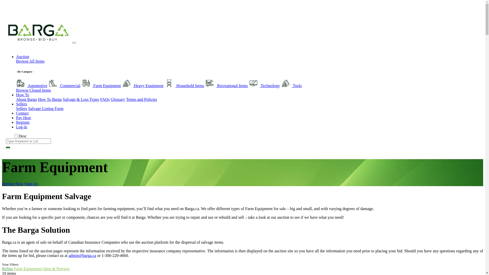 Image resolution: width=489 pixels, height=275 pixels. What do you see at coordinates (30, 61) in the screenshot?
I see `Browse All Items` at bounding box center [30, 61].